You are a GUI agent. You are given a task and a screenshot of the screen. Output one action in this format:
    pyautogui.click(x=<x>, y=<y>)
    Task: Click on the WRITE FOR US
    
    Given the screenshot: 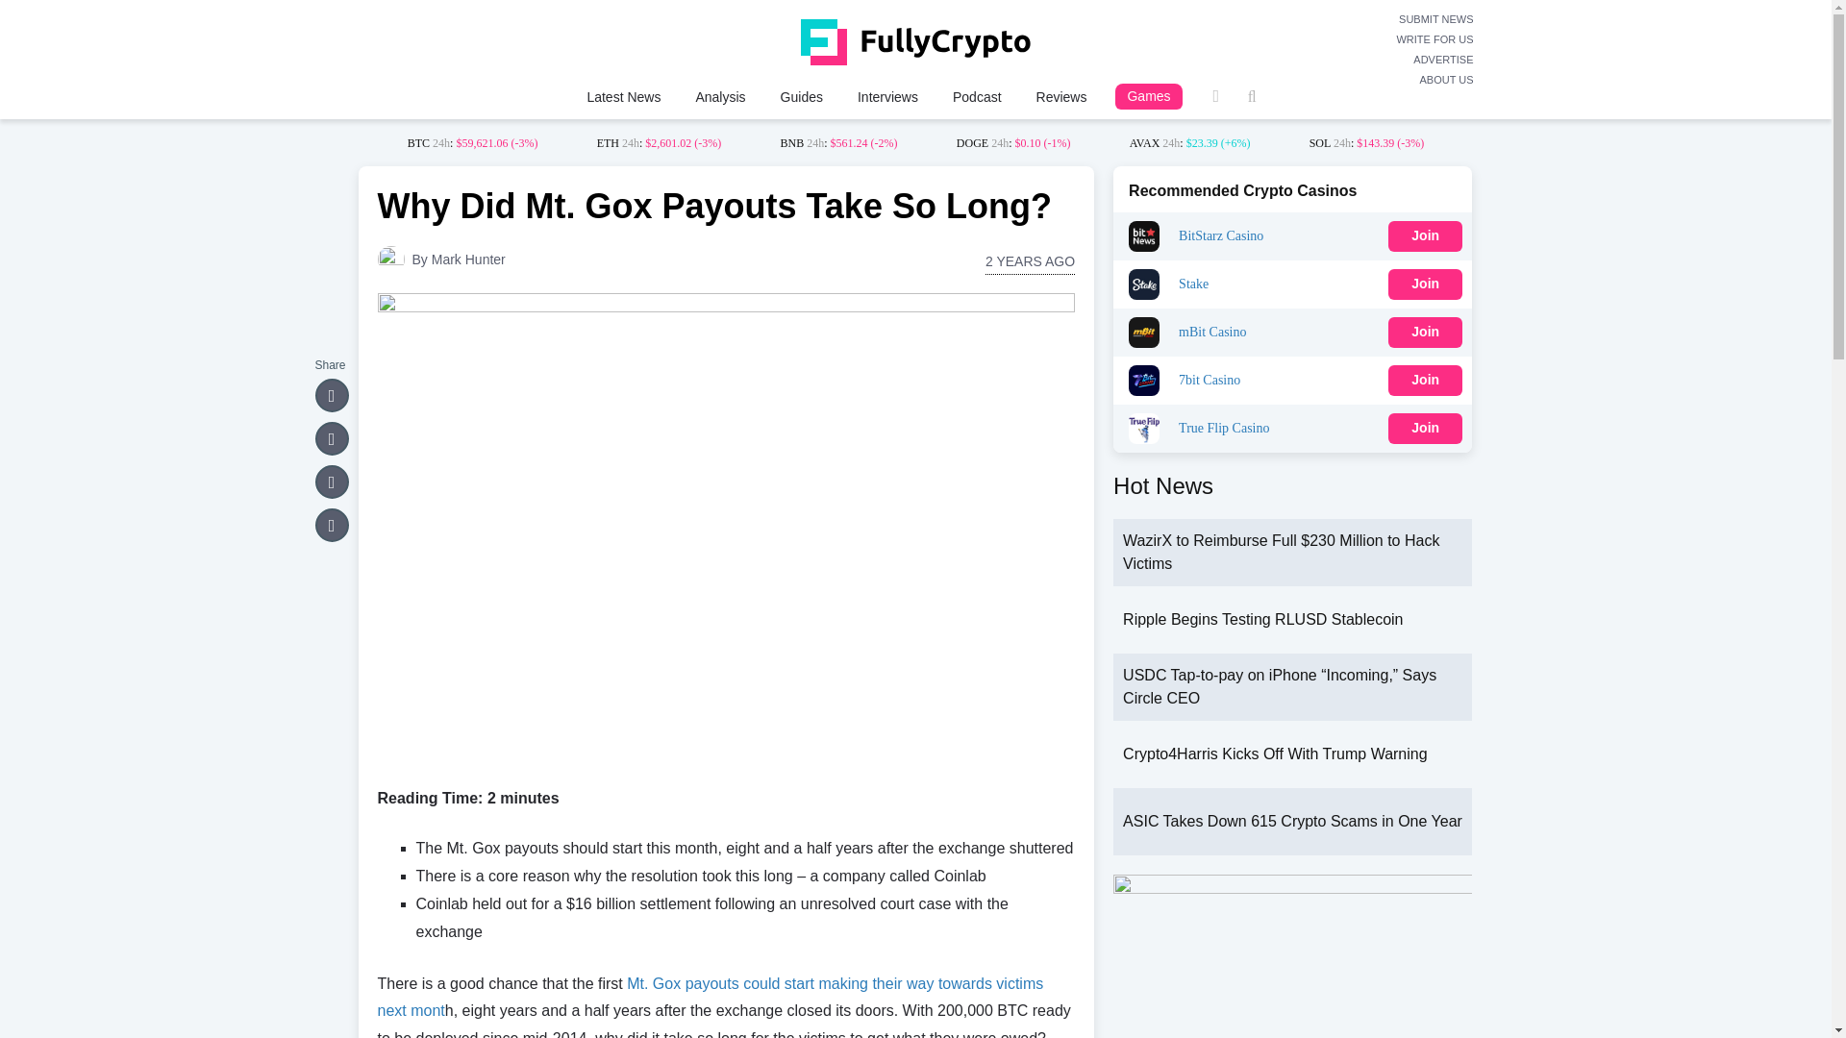 What is the action you would take?
    pyautogui.click(x=1434, y=39)
    